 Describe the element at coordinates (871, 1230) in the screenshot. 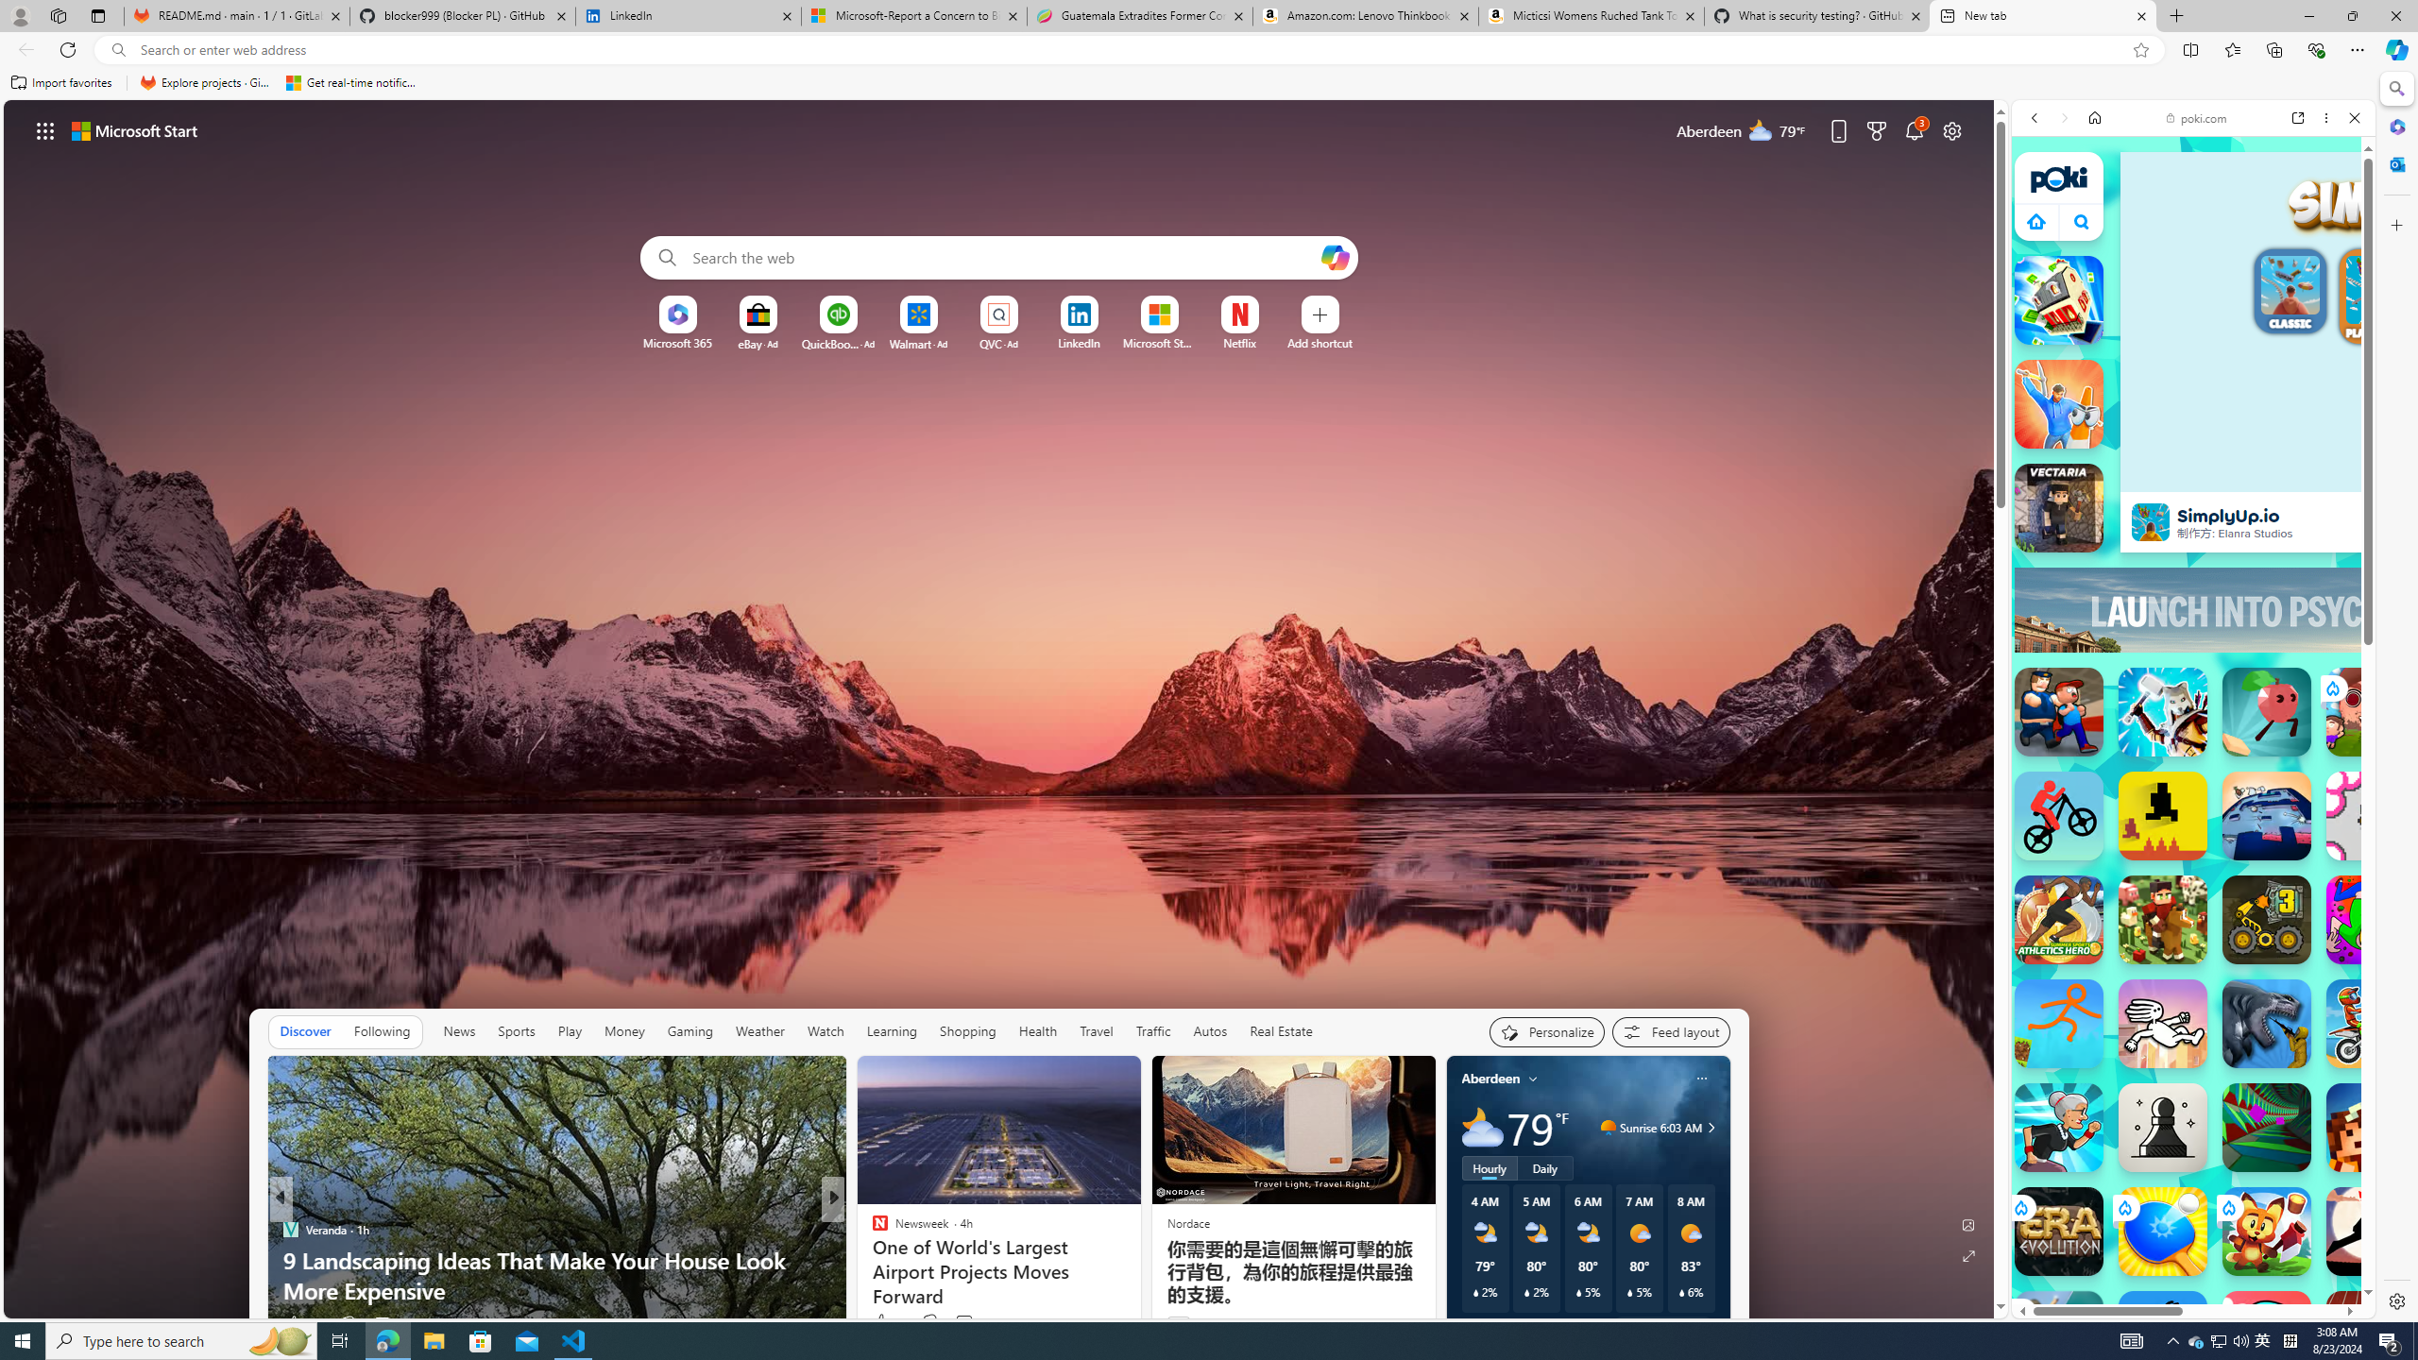

I see `ABC News` at that location.